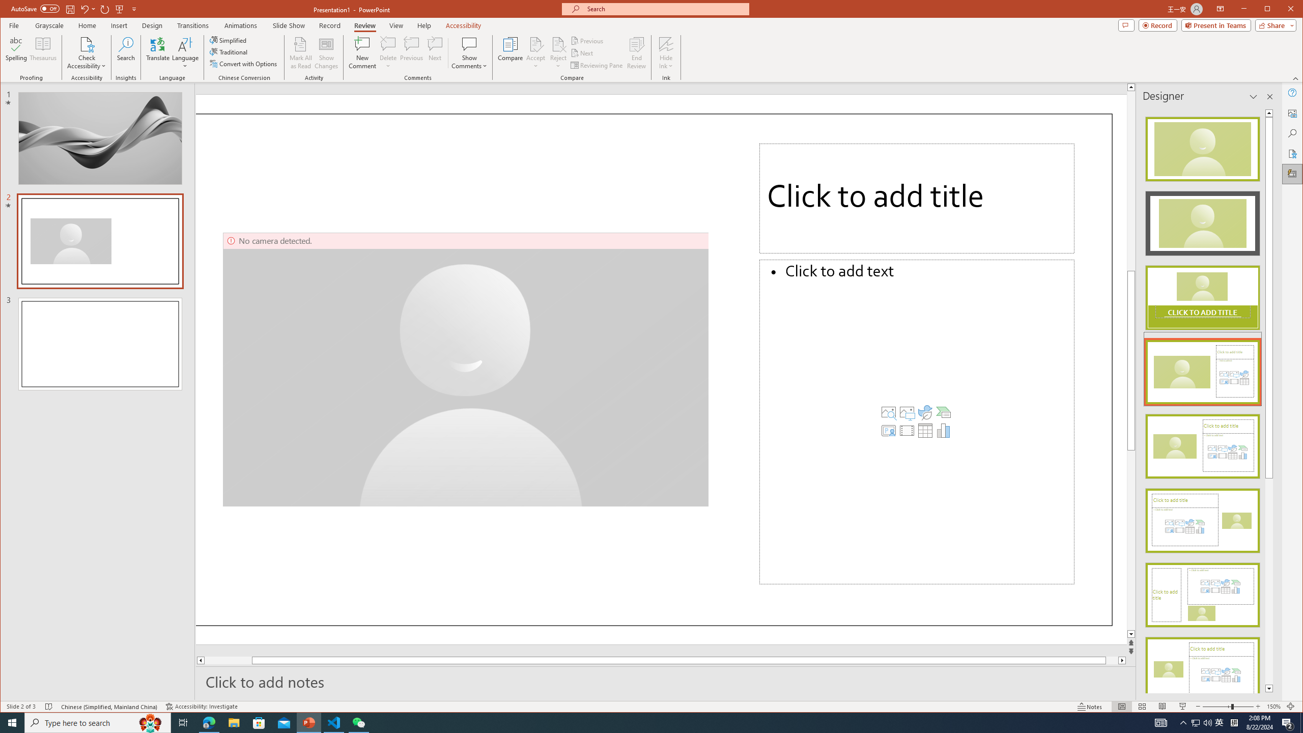 This screenshot has width=1303, height=733. I want to click on Translate, so click(158, 53).